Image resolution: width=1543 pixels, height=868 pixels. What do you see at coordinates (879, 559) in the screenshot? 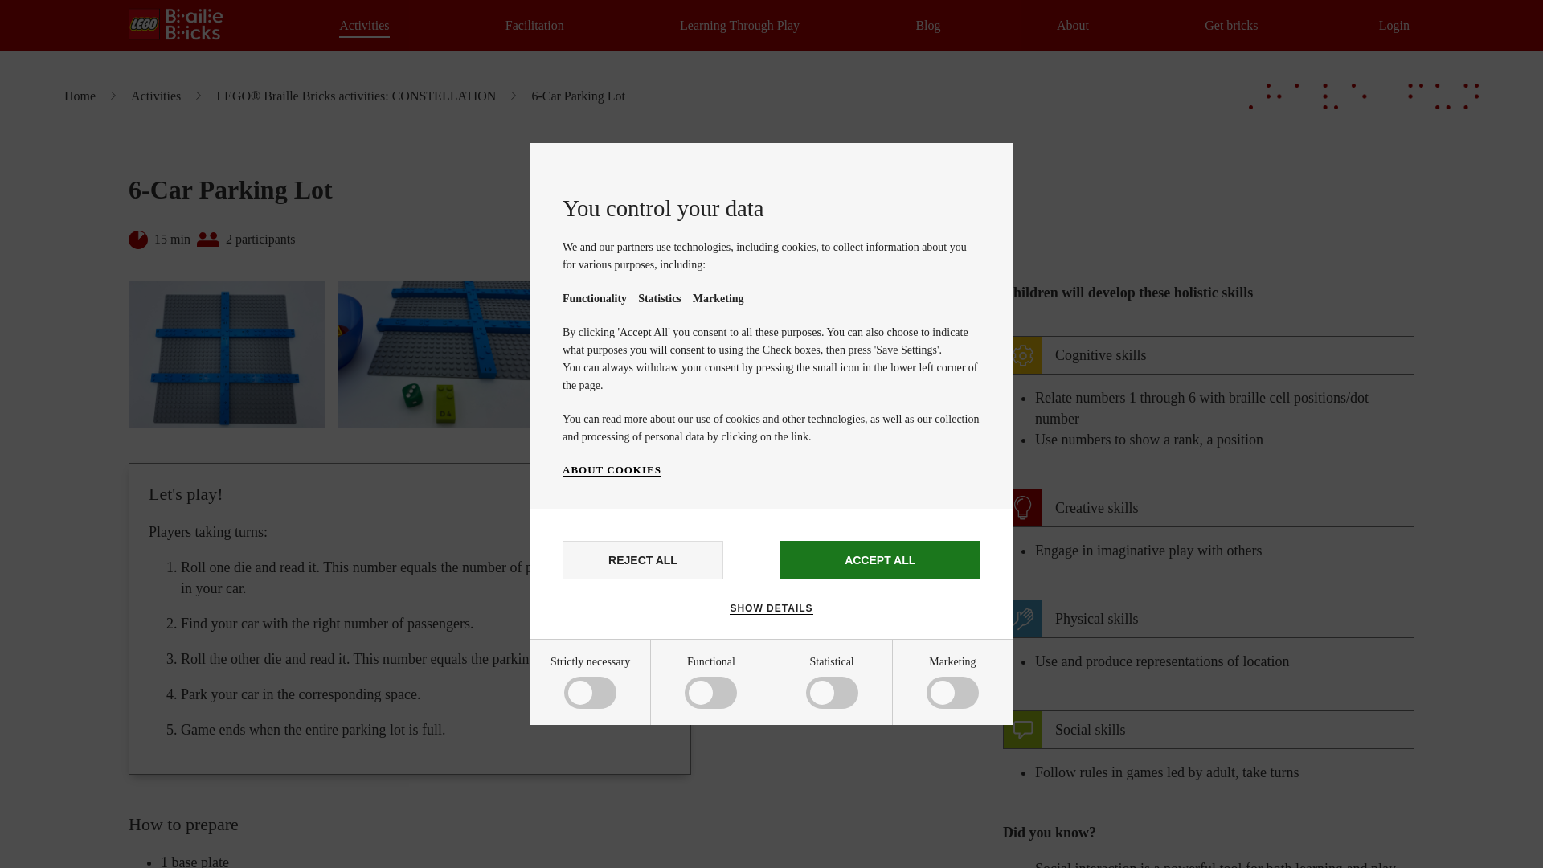
I see `ACCEPT ALL` at bounding box center [879, 559].